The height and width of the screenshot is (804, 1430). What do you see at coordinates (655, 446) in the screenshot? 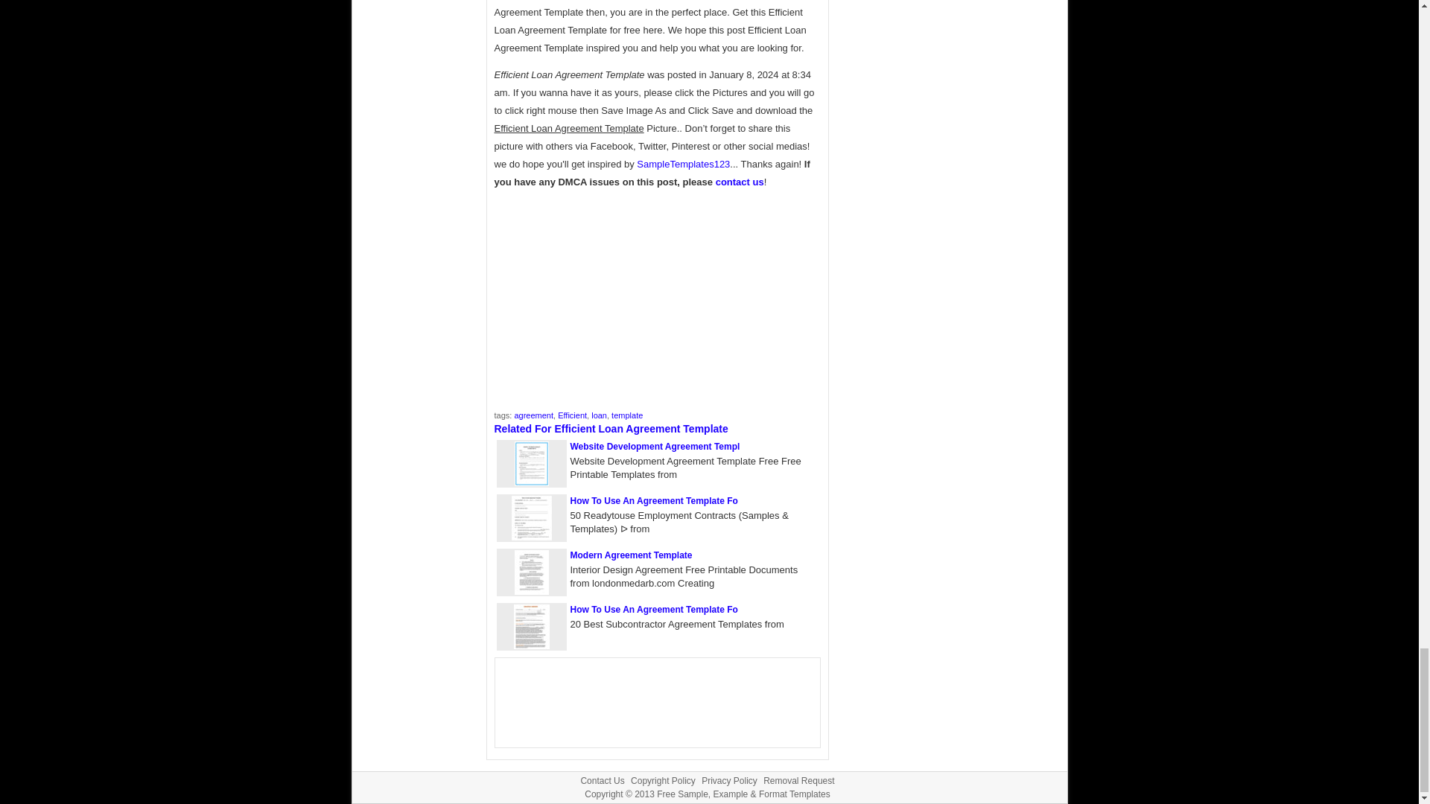
I see `Website Development Agreement Templ` at bounding box center [655, 446].